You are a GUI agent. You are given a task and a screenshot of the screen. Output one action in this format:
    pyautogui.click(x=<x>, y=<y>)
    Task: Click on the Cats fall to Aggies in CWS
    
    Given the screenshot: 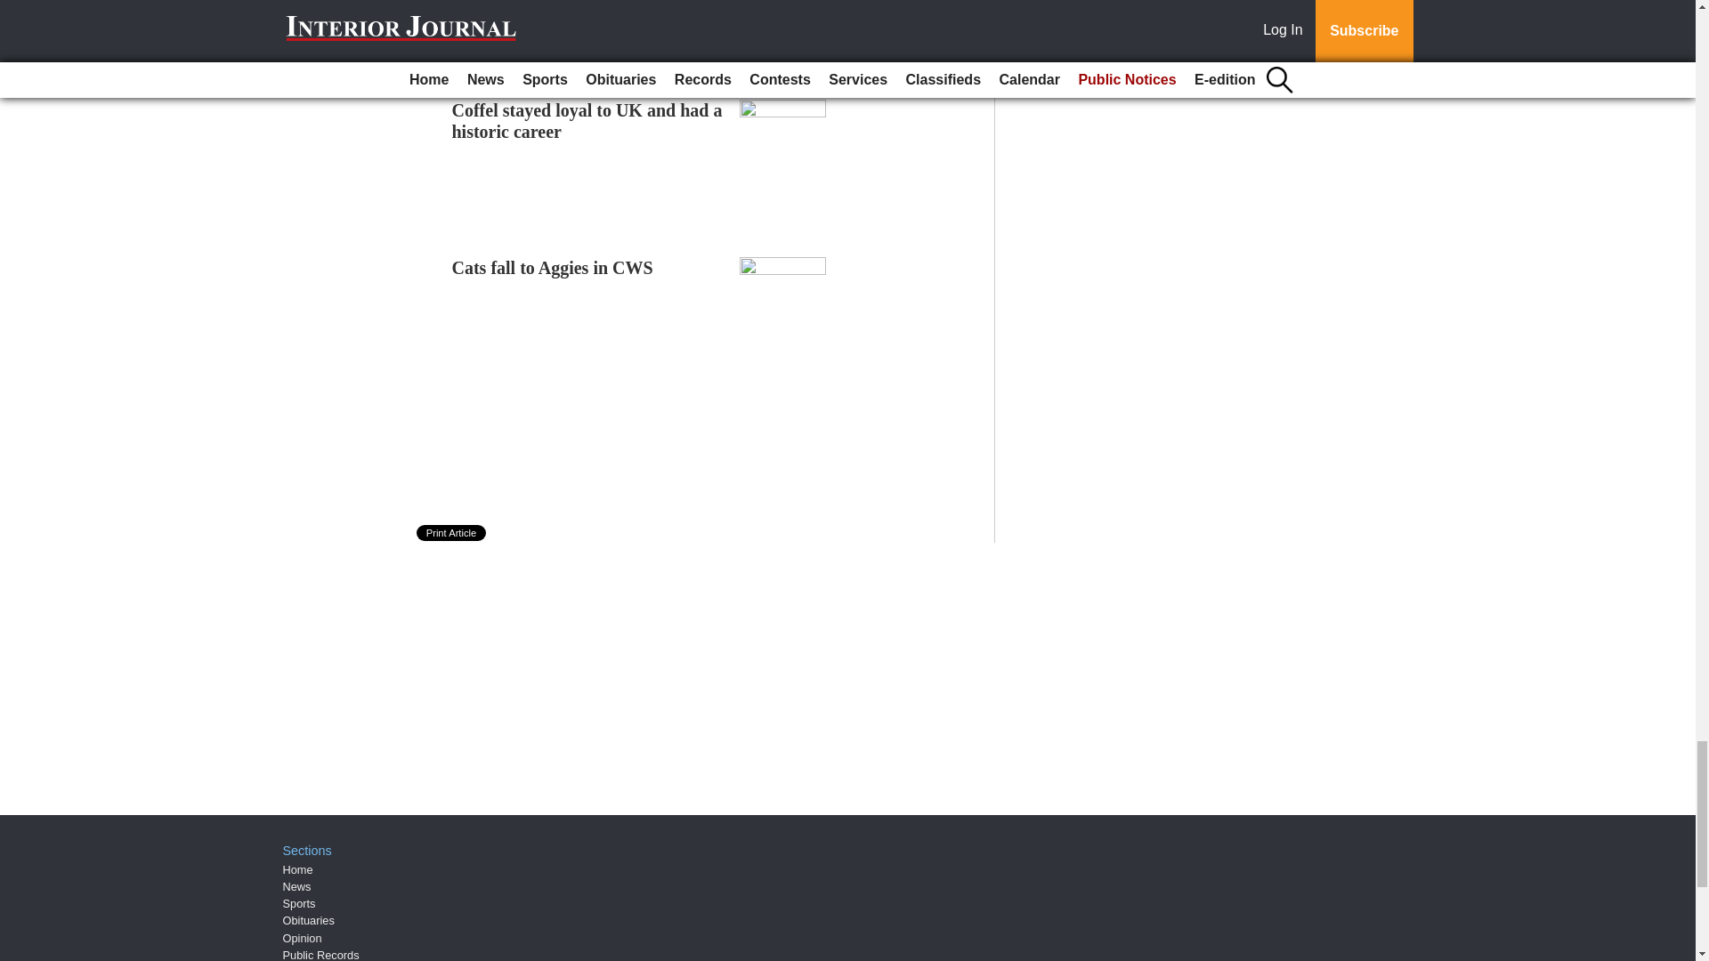 What is the action you would take?
    pyautogui.click(x=552, y=268)
    